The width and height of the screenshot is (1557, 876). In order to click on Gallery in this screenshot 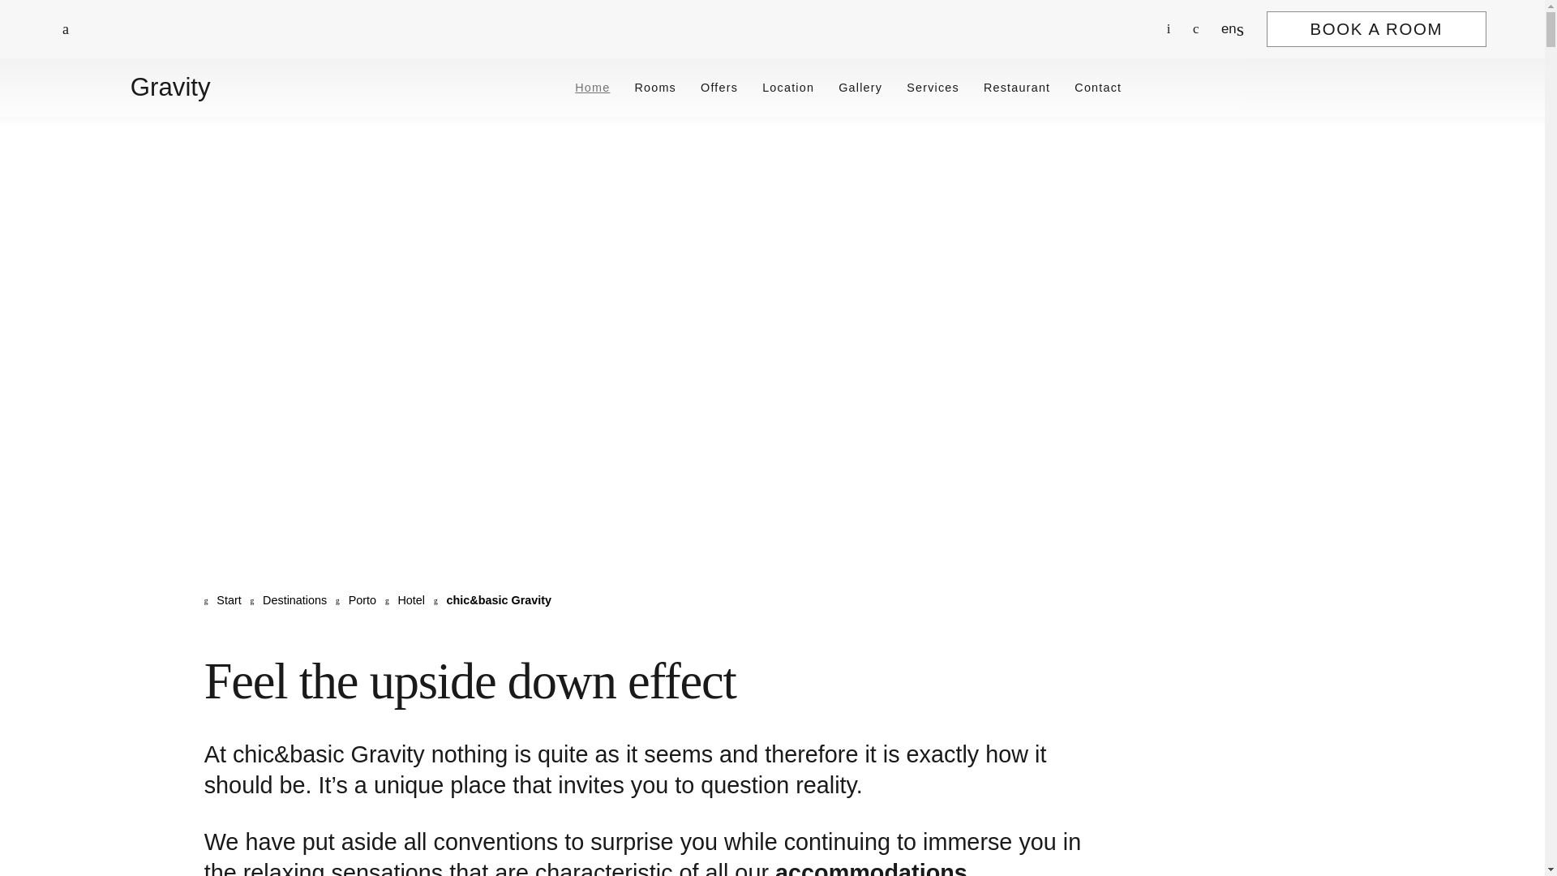, I will do `click(860, 88)`.